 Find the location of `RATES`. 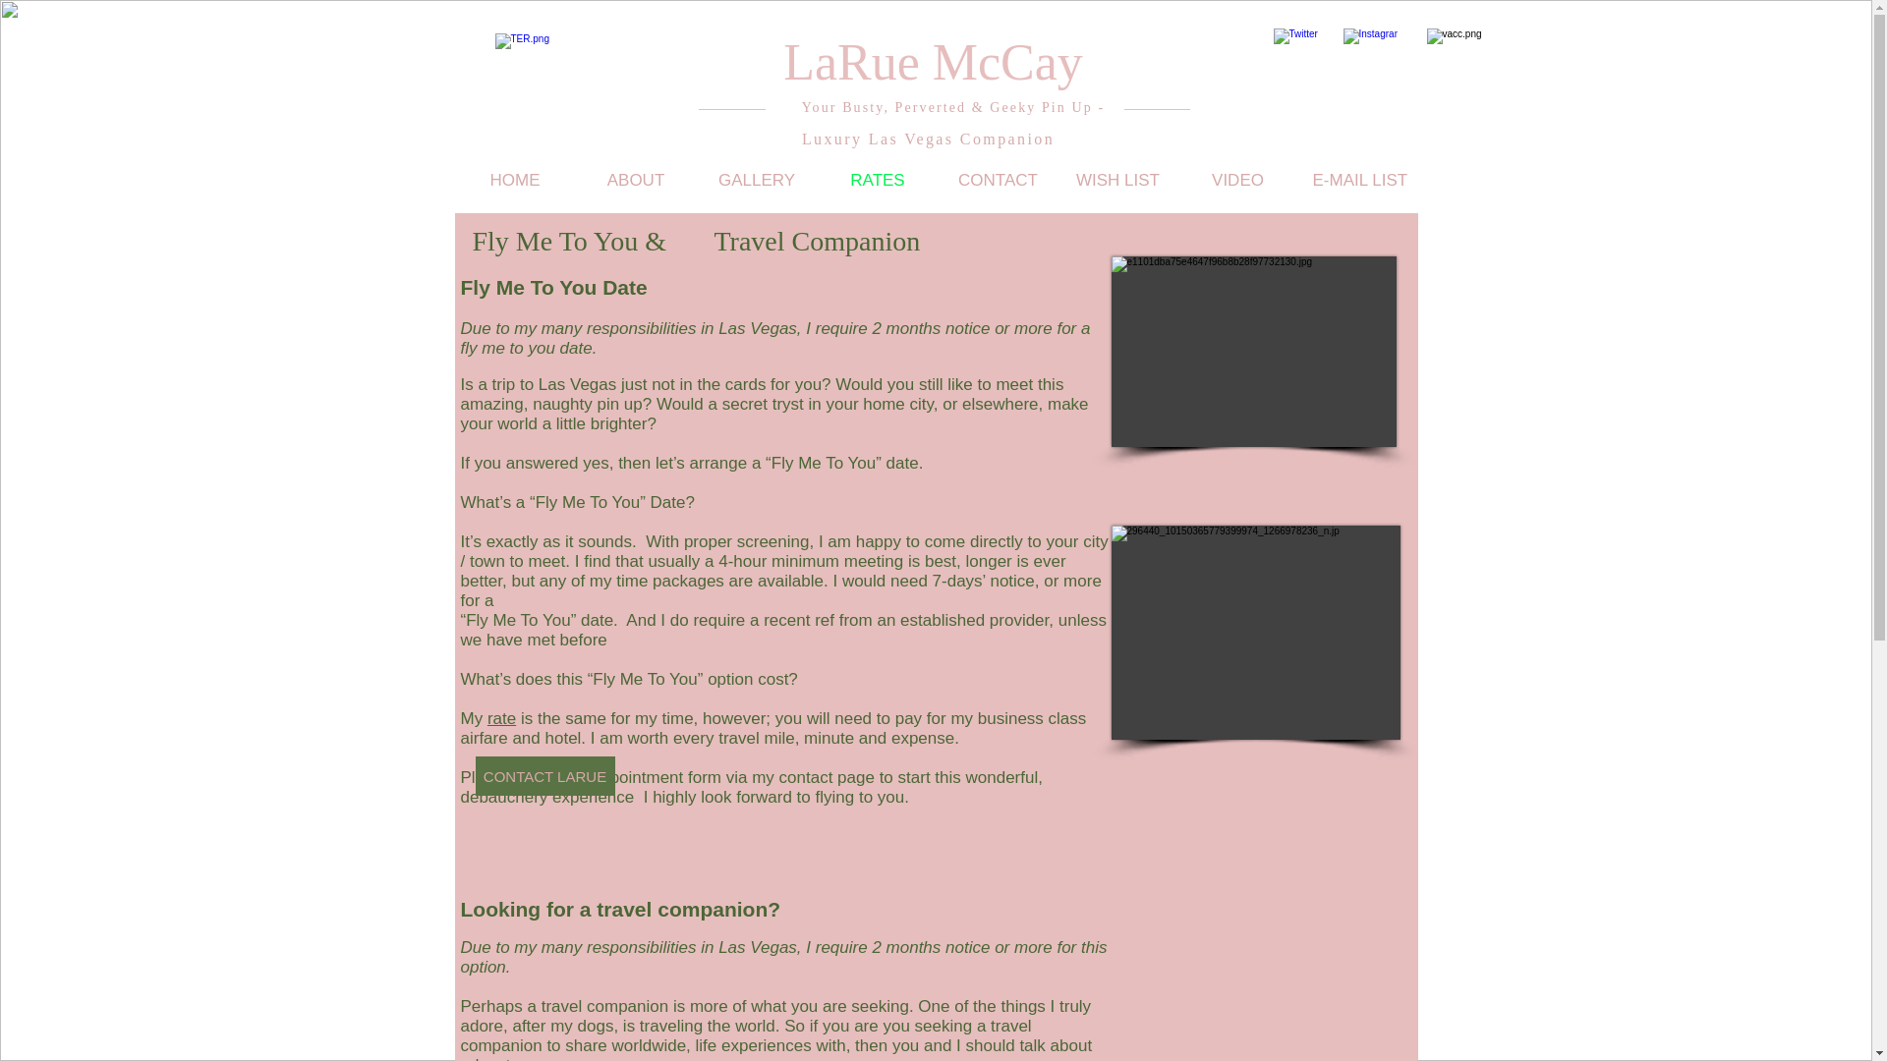

RATES is located at coordinates (877, 181).